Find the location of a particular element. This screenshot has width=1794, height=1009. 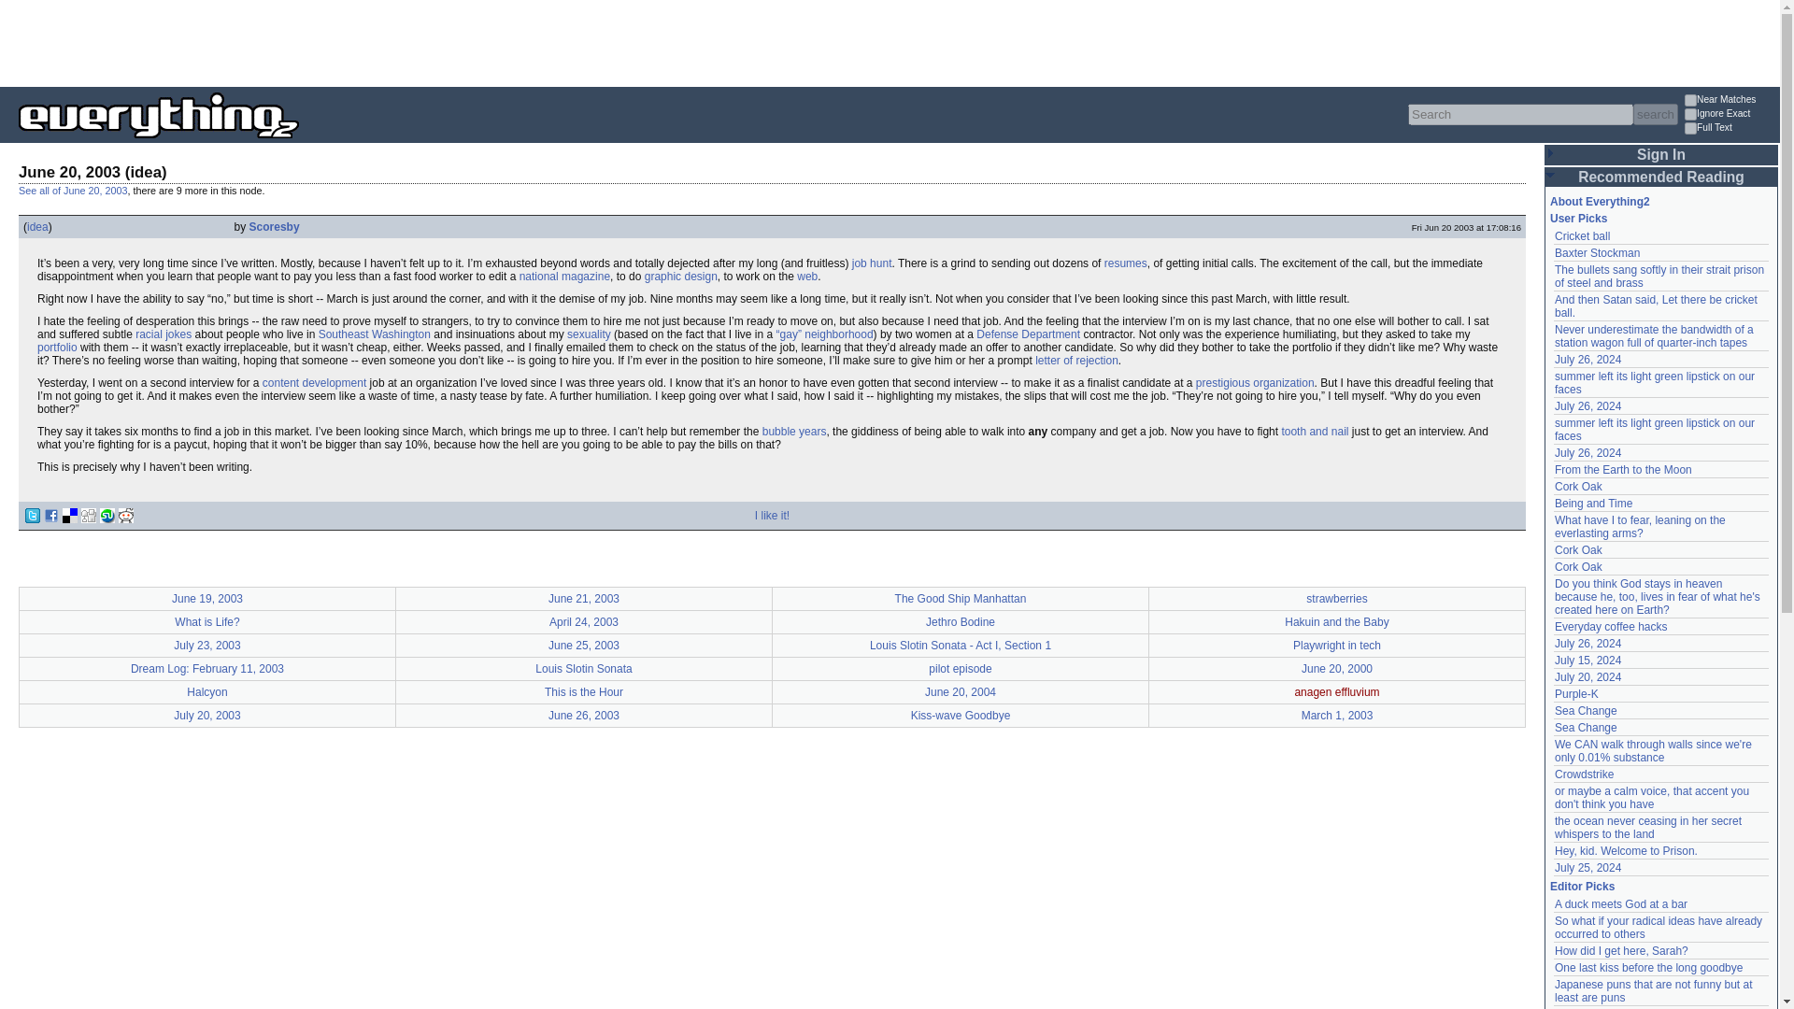

1 is located at coordinates (1690, 114).